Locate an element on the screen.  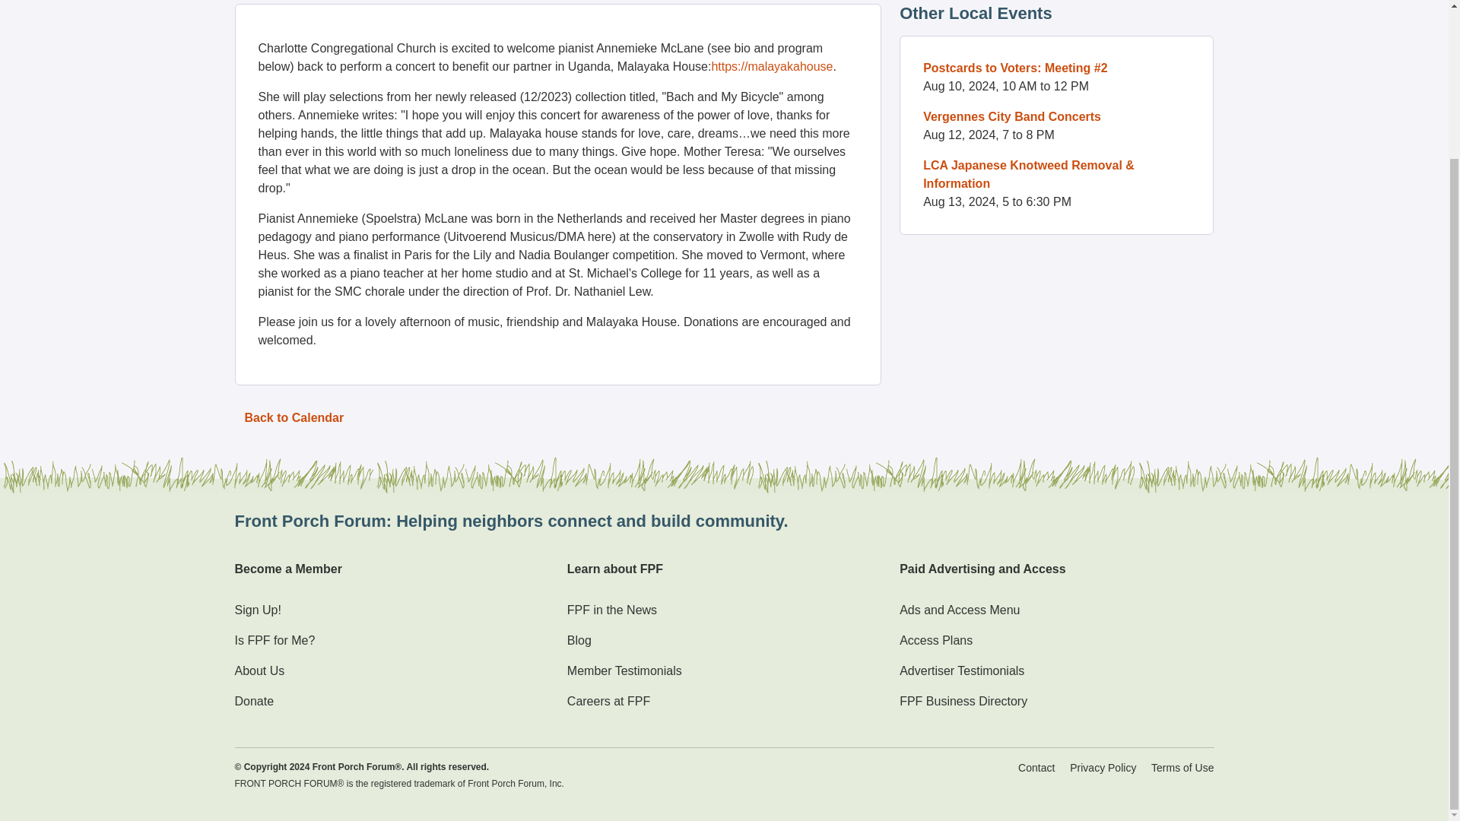
Vergennes City Band Concerts is located at coordinates (1011, 116).